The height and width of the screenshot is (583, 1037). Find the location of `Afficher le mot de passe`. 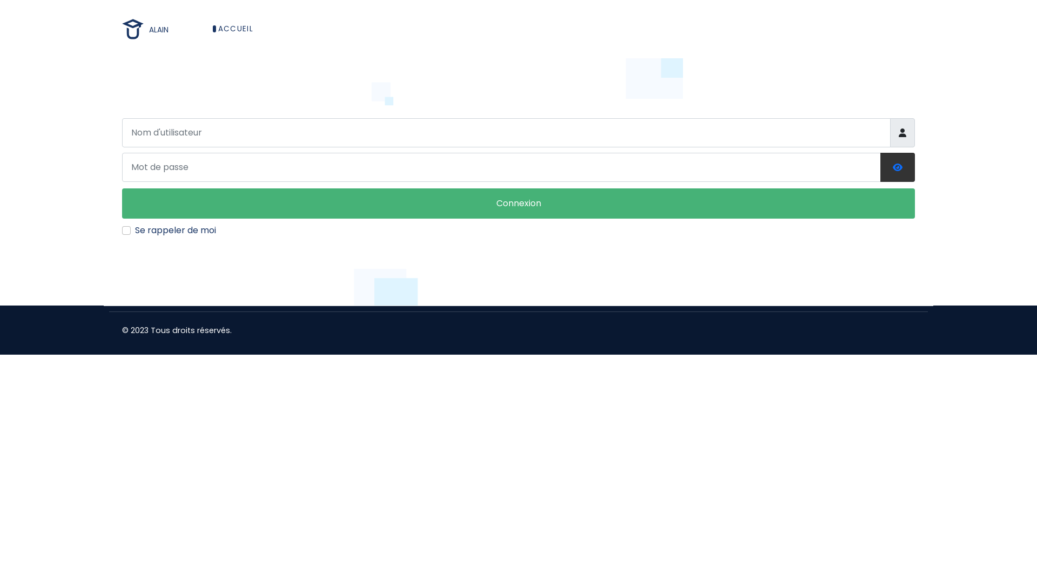

Afficher le mot de passe is located at coordinates (898, 168).